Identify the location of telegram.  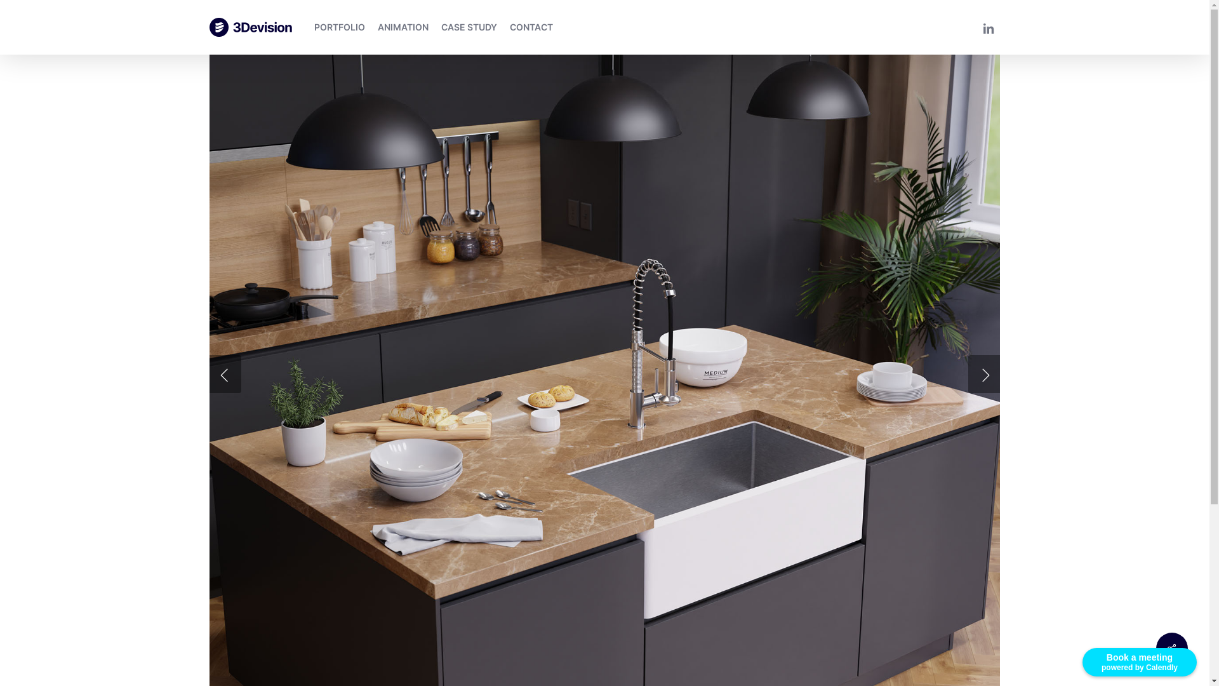
(652, 648).